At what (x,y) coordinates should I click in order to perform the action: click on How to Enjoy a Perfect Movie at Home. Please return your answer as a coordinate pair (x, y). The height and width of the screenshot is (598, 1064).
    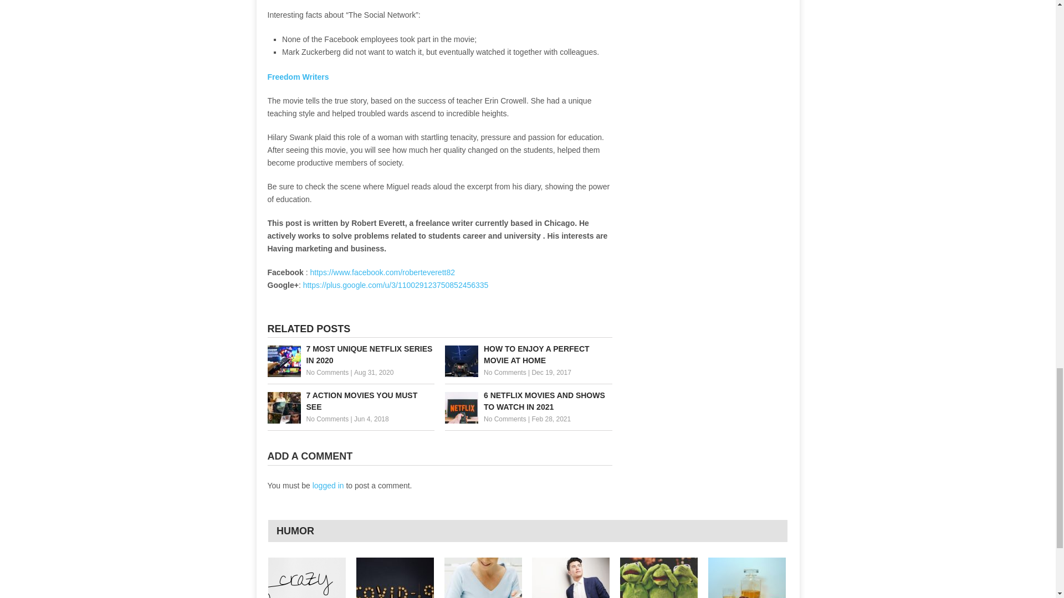
    Looking at the image, I should click on (529, 354).